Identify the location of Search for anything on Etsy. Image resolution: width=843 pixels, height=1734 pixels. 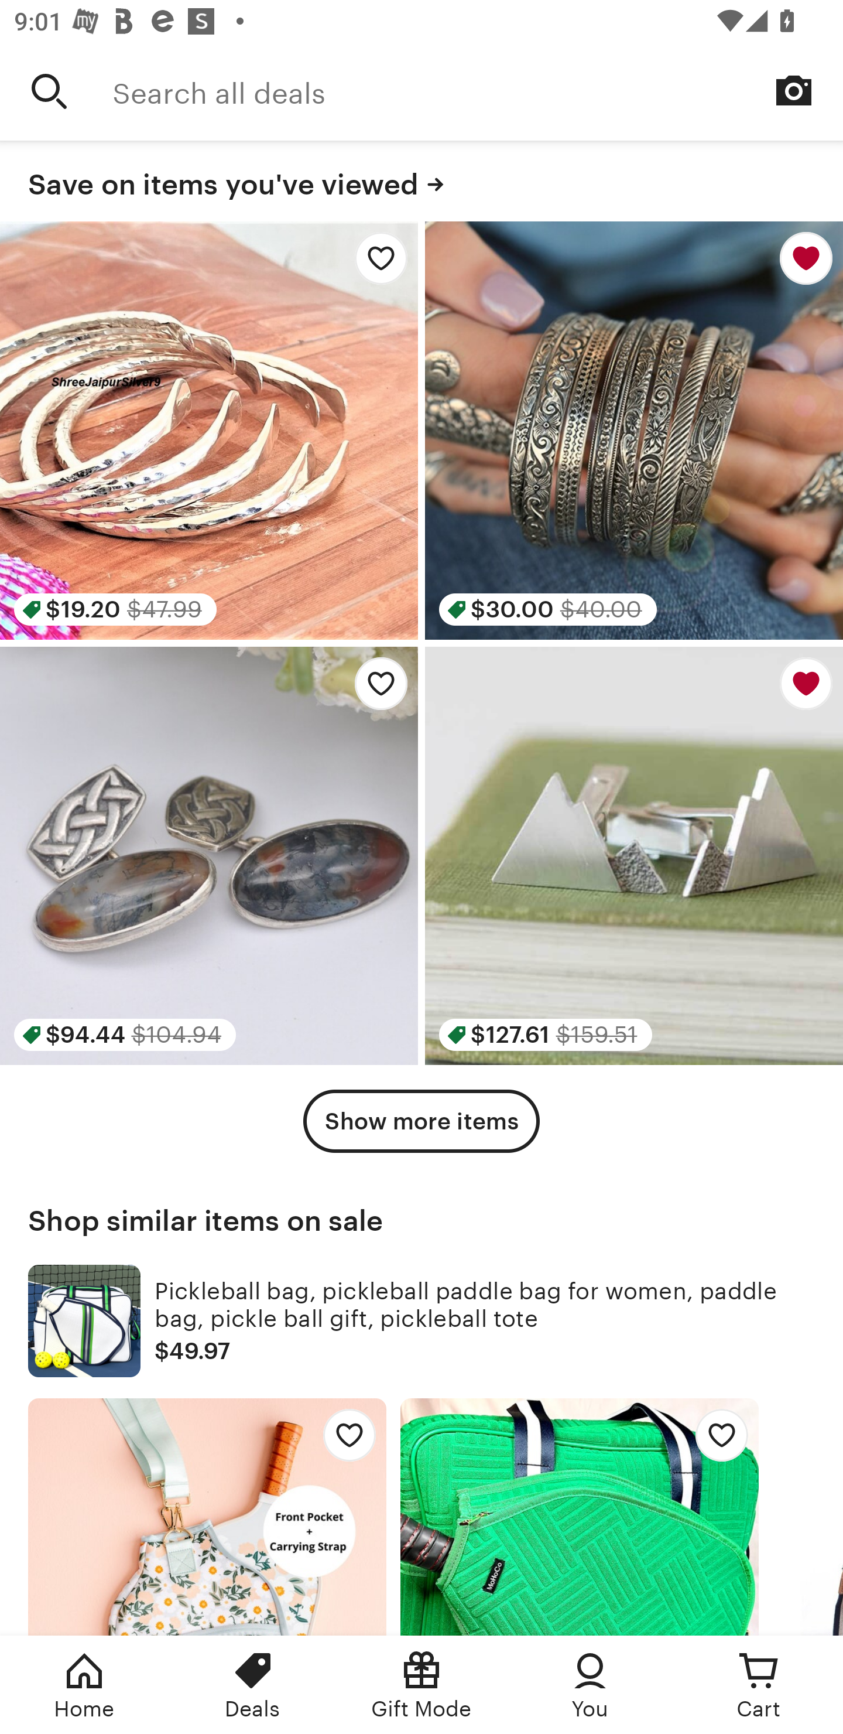
(49, 91).